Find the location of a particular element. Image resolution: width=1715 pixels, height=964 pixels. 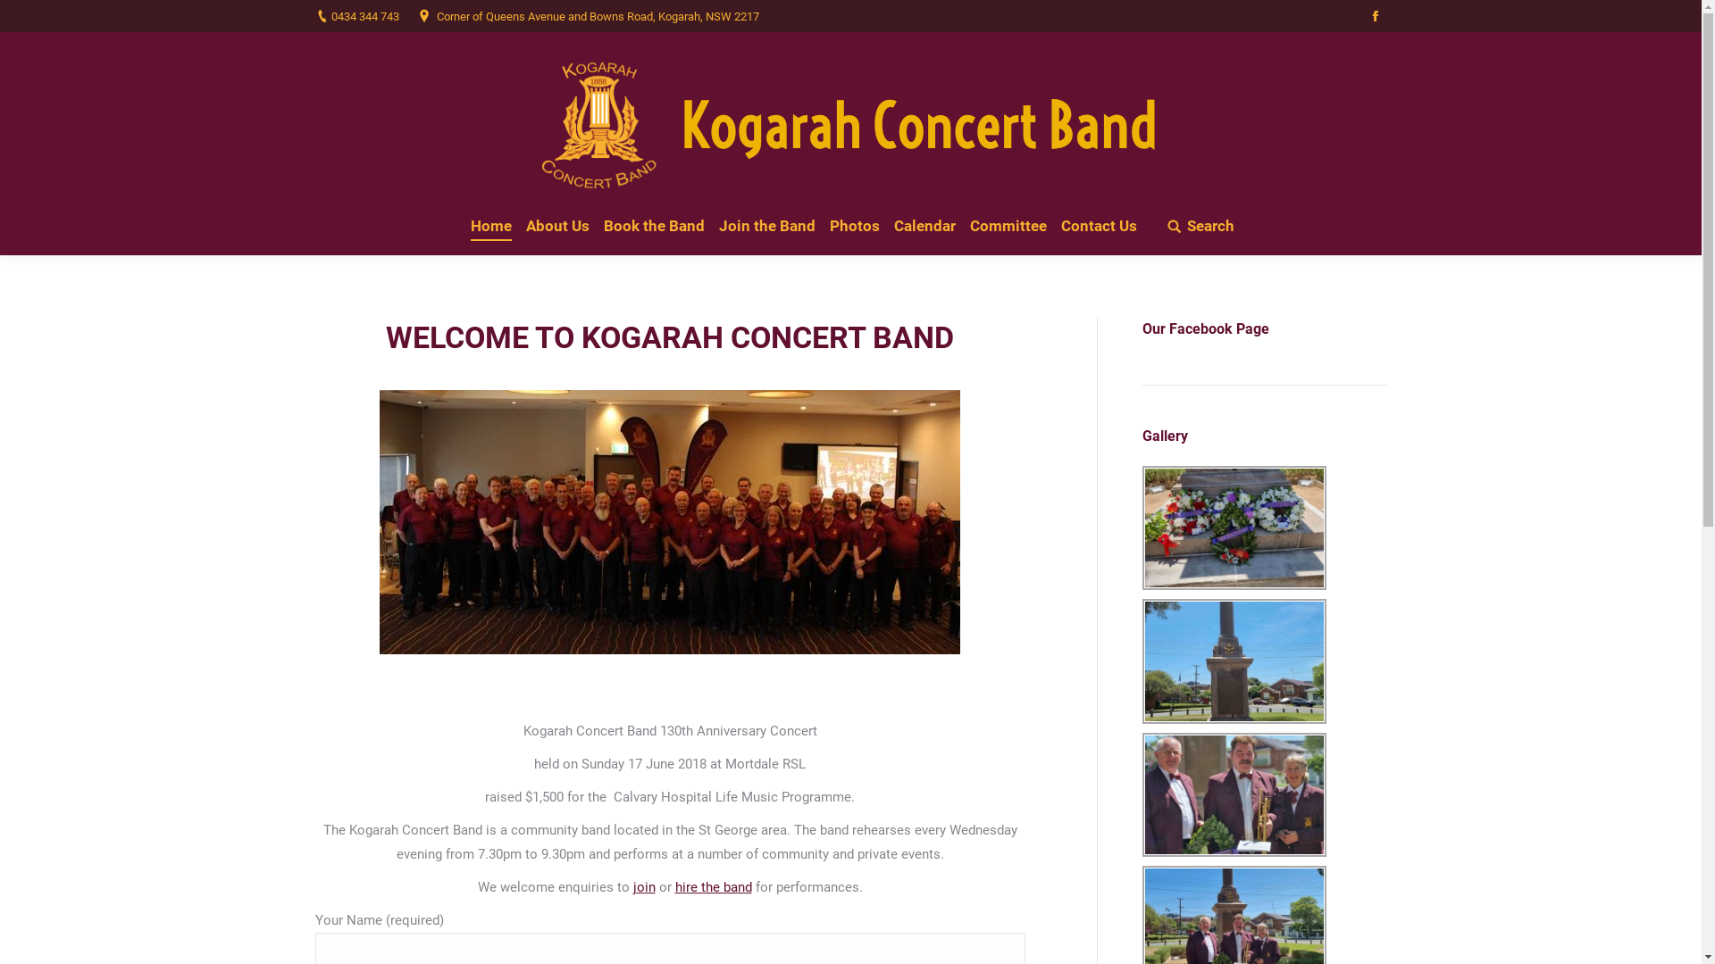

Remembrance-Day-2023-.jpg3_.jpg-5 is located at coordinates (1234, 794).